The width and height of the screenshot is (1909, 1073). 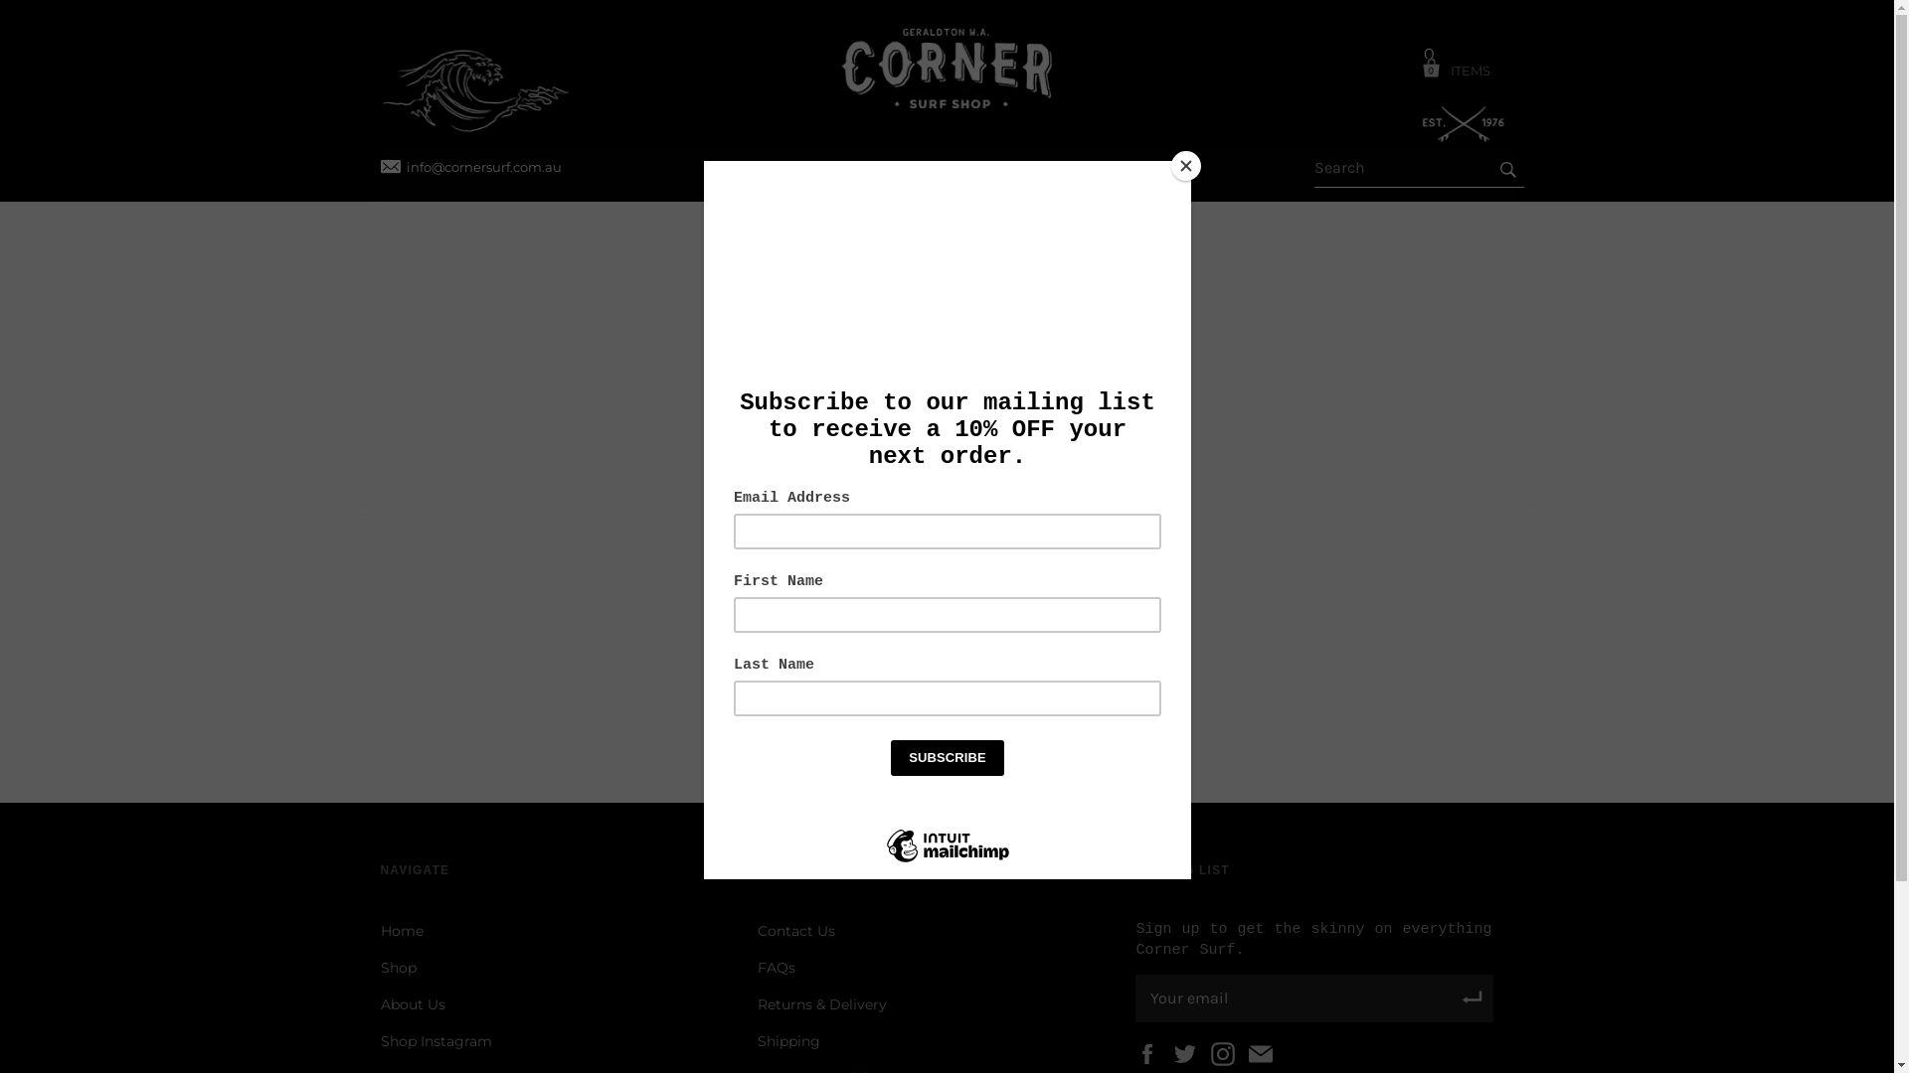 I want to click on Twitter, so click(x=1190, y=1054).